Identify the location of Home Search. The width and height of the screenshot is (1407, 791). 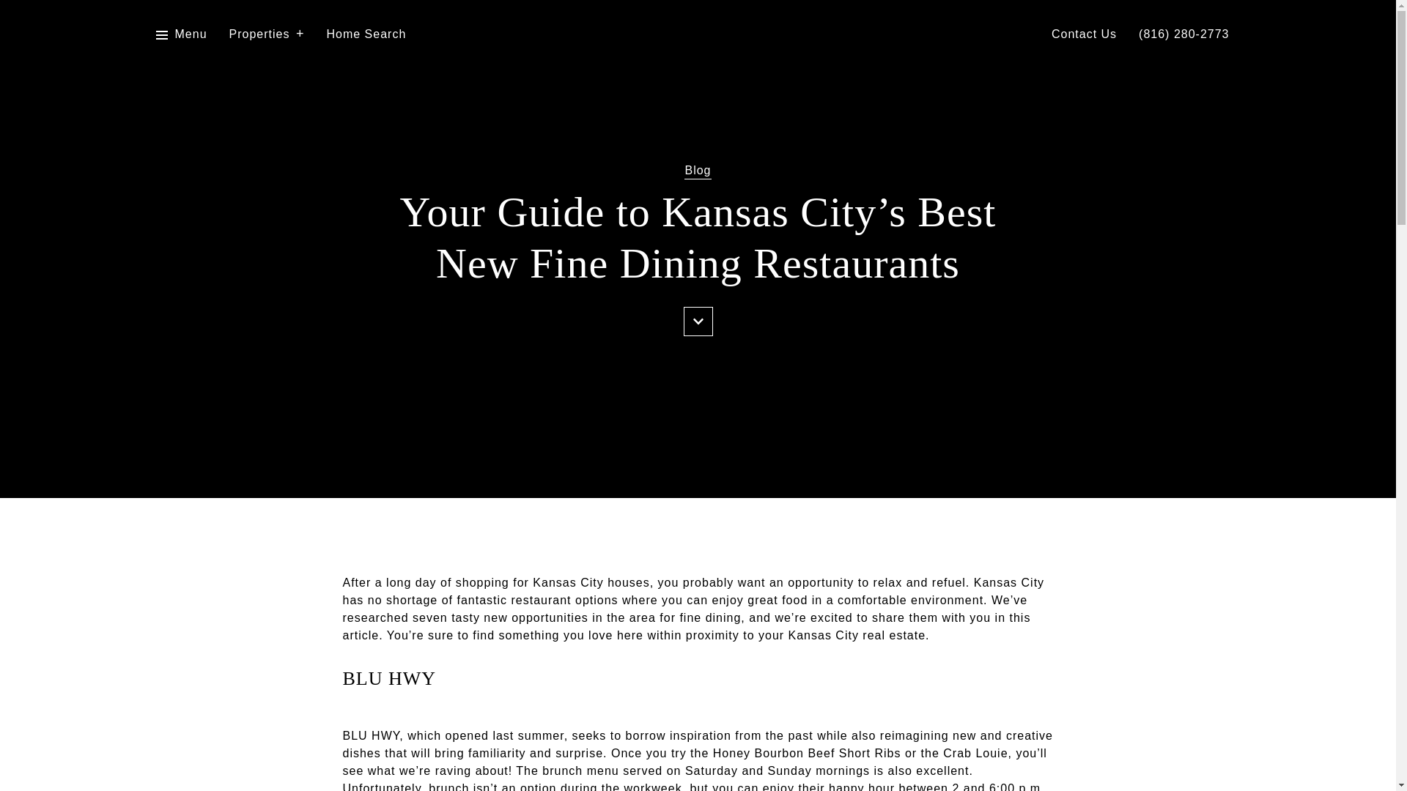
(366, 34).